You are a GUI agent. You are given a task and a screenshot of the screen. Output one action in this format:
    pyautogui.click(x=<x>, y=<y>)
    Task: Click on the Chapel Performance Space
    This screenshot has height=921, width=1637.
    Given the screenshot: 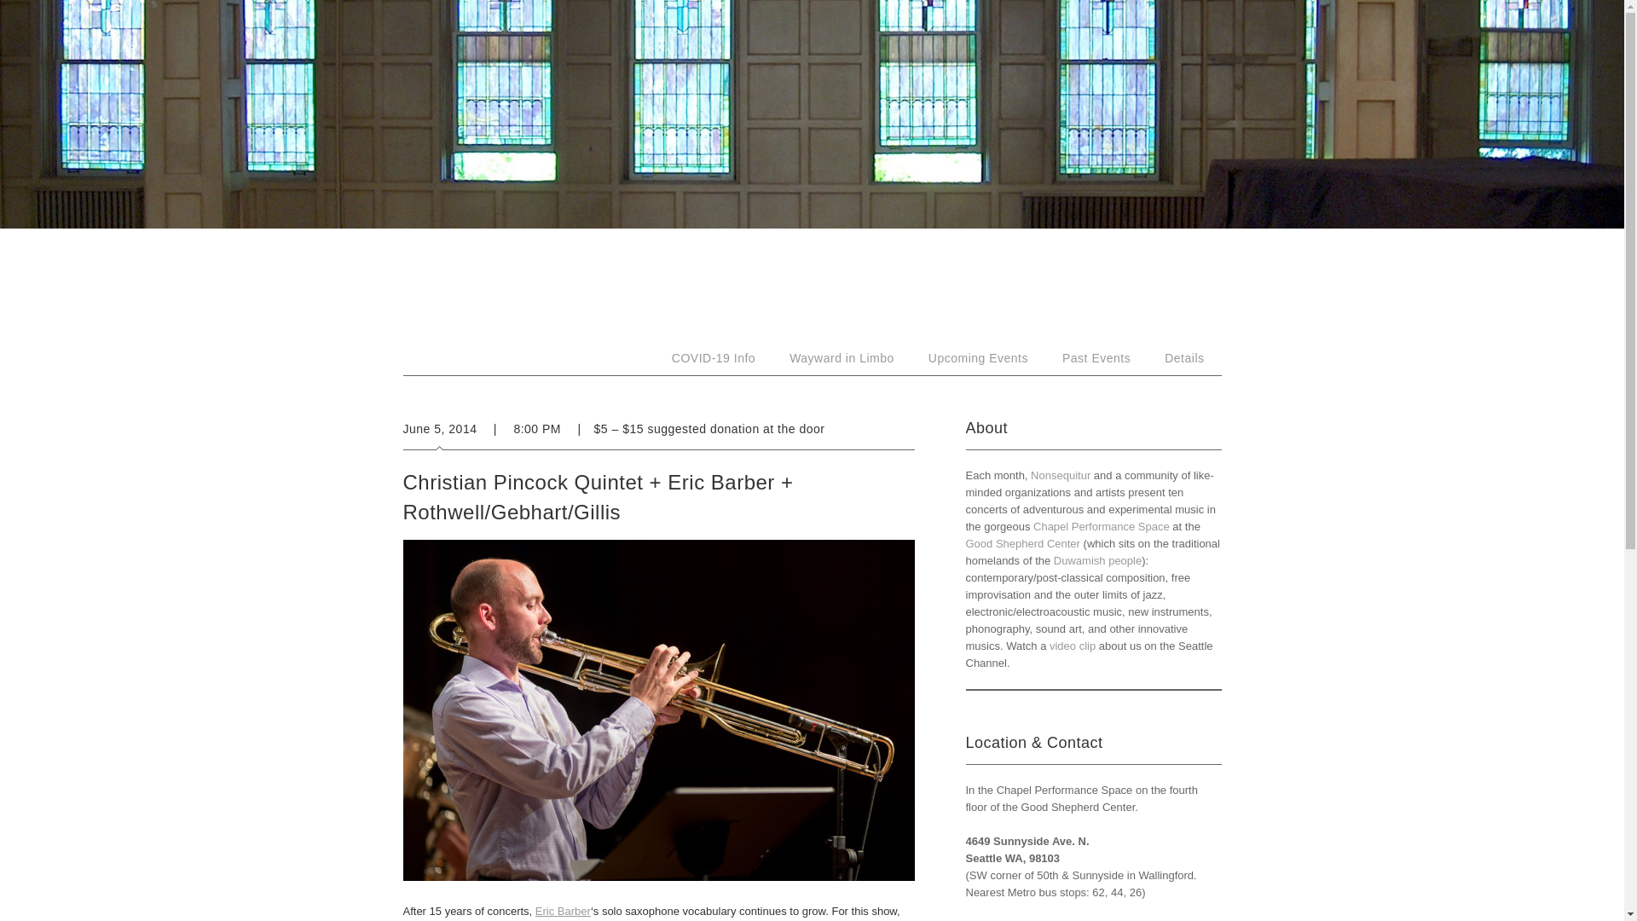 What is the action you would take?
    pyautogui.click(x=1102, y=527)
    